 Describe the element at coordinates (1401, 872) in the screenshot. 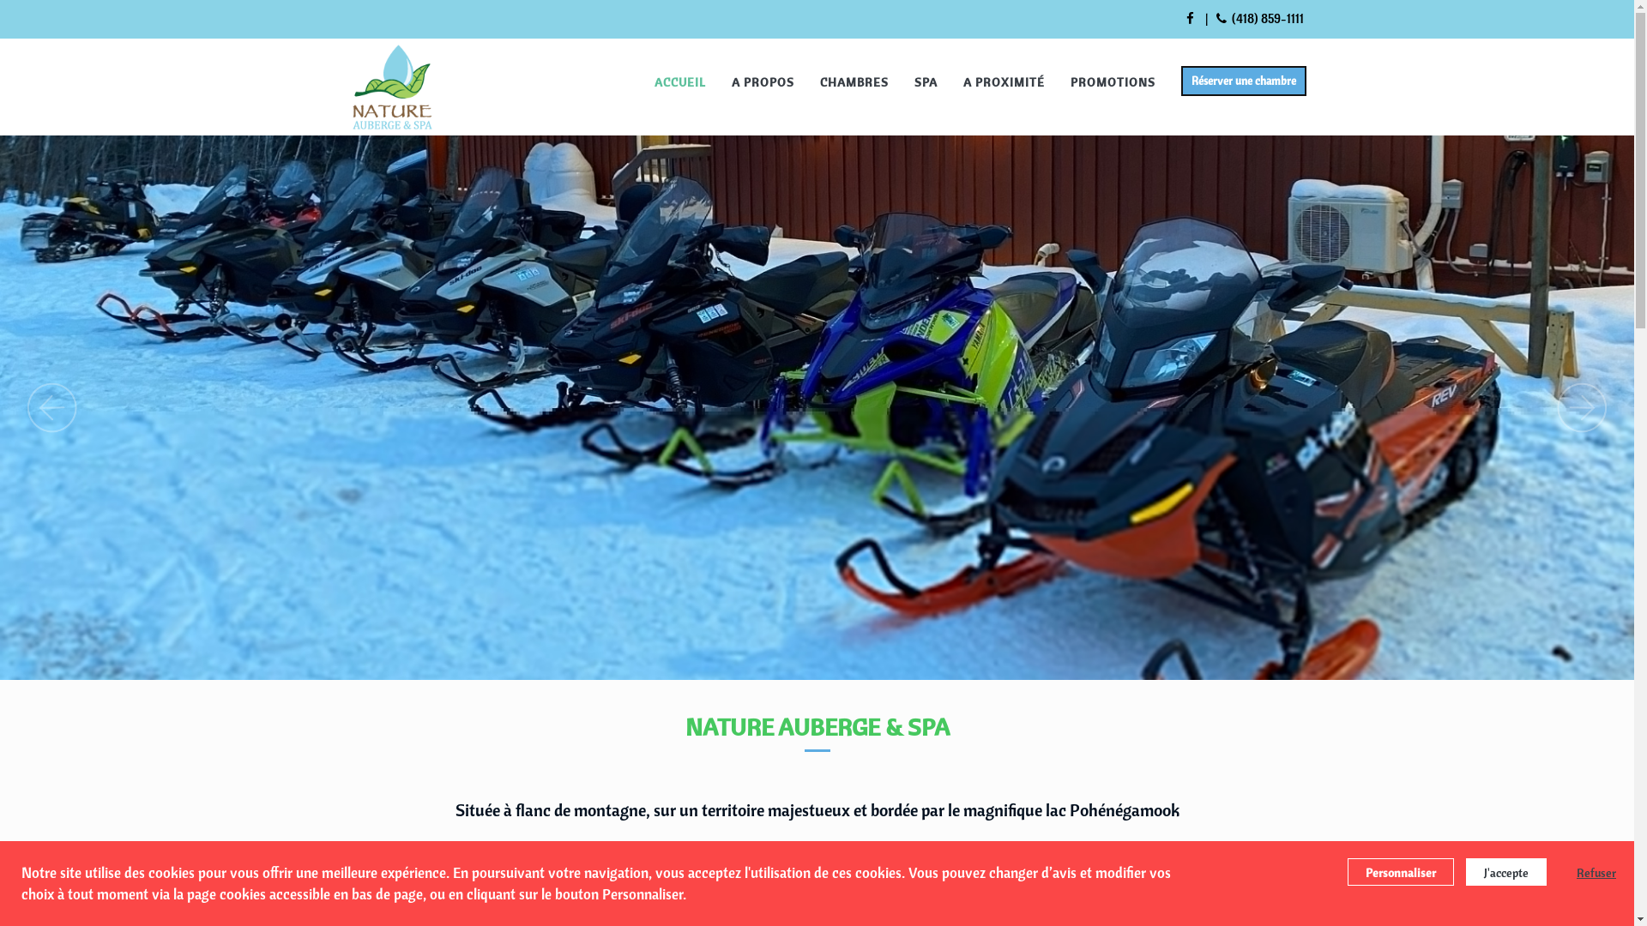

I see `Personnaliser` at that location.